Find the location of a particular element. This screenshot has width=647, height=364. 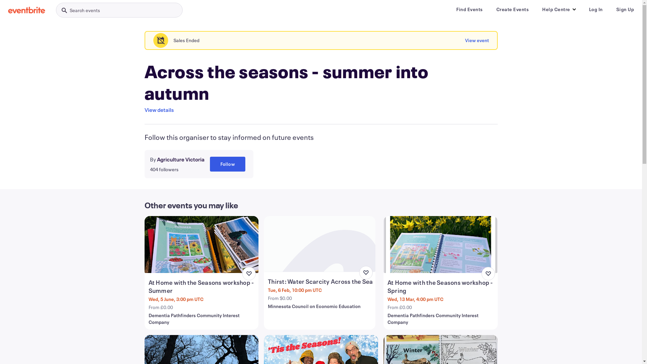

Thirst: Water Scarcity Across the Sea is located at coordinates (320, 281).